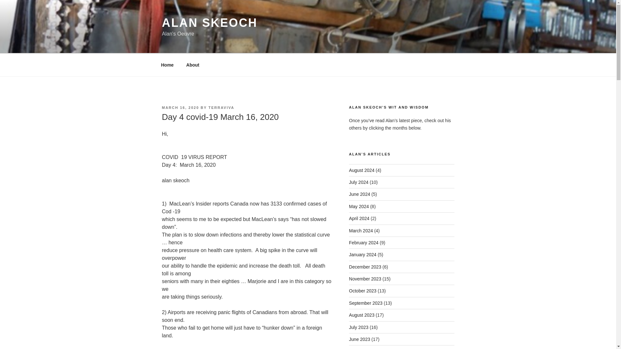  What do you see at coordinates (365, 279) in the screenshot?
I see `November 2023` at bounding box center [365, 279].